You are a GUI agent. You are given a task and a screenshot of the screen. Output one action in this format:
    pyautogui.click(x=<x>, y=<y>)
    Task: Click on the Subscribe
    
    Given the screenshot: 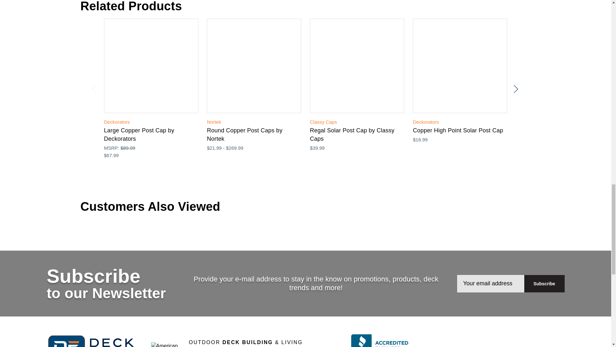 What is the action you would take?
    pyautogui.click(x=544, y=284)
    